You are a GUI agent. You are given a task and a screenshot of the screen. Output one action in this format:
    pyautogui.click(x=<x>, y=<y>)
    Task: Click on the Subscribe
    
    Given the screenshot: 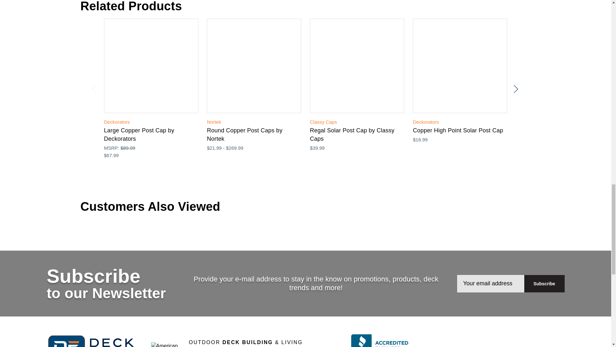 What is the action you would take?
    pyautogui.click(x=544, y=284)
    